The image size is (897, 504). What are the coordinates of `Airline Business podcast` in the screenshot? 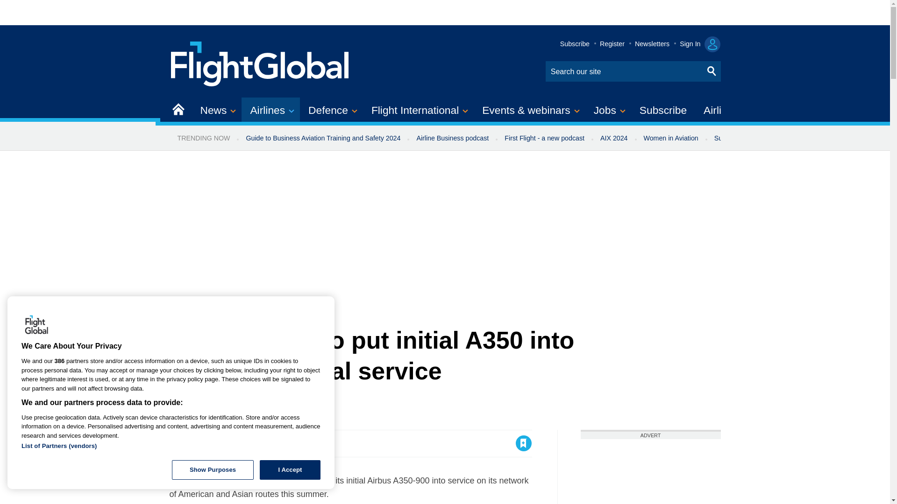 It's located at (452, 138).